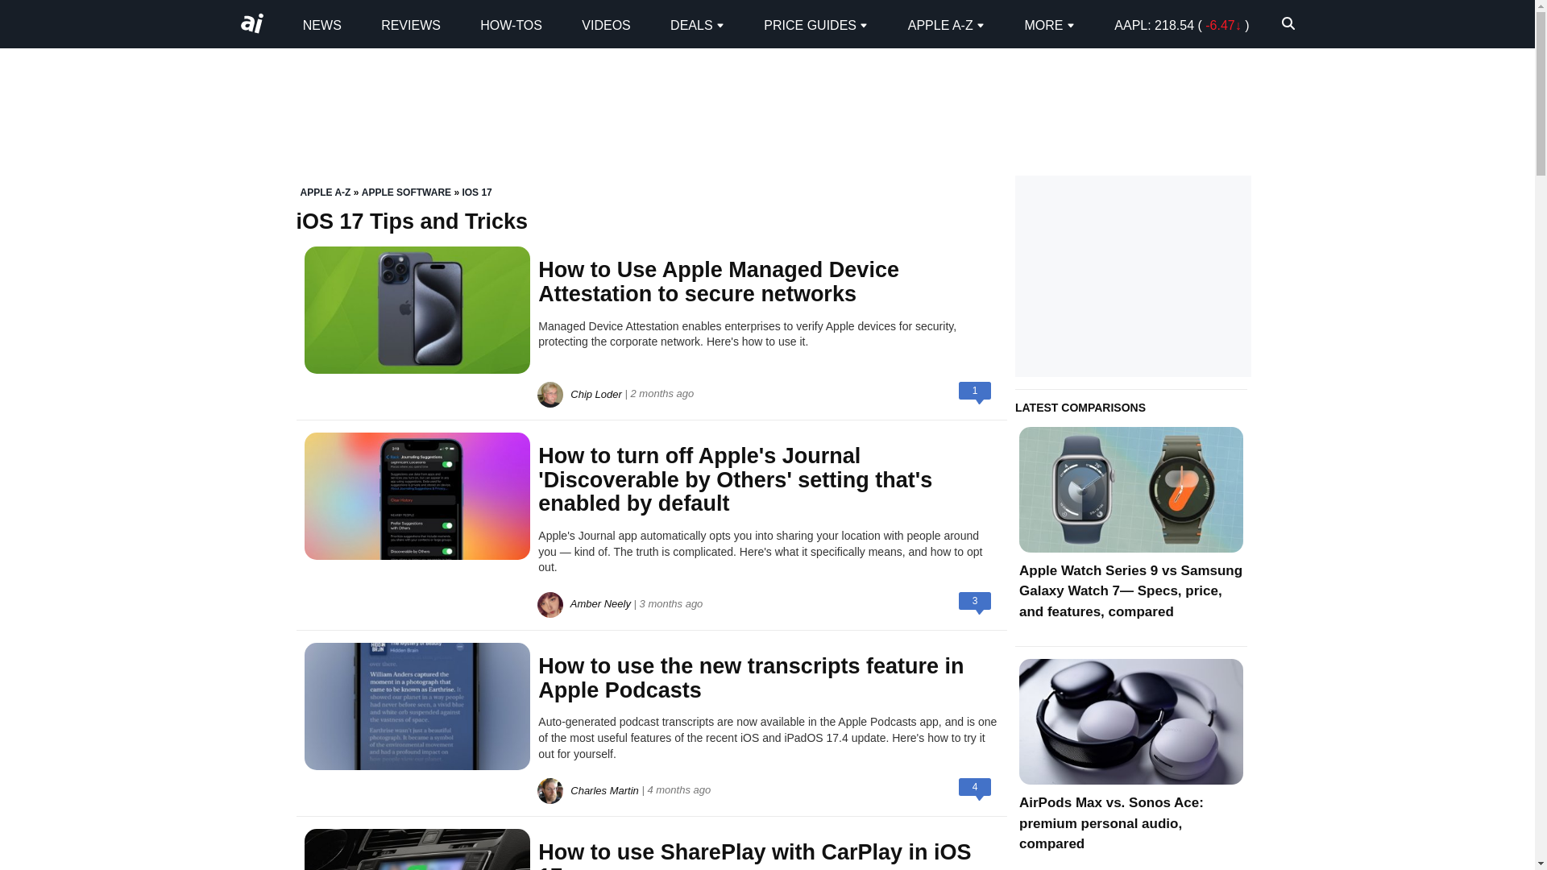 The image size is (1547, 870). Describe the element at coordinates (411, 24) in the screenshot. I see `Reviews` at that location.